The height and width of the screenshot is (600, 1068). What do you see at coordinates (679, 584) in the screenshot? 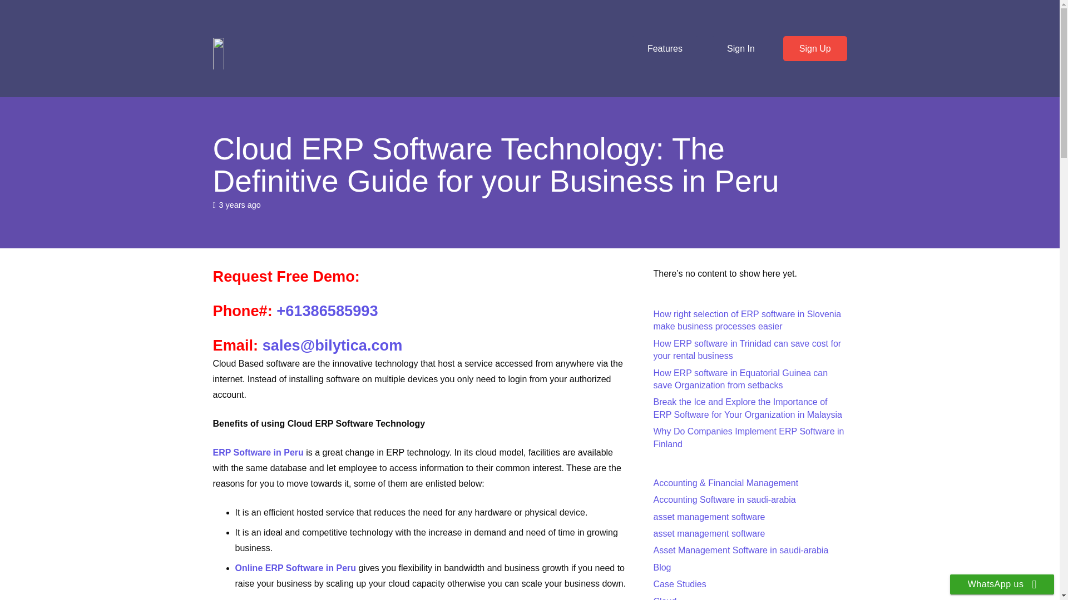
I see `Case Studies` at bounding box center [679, 584].